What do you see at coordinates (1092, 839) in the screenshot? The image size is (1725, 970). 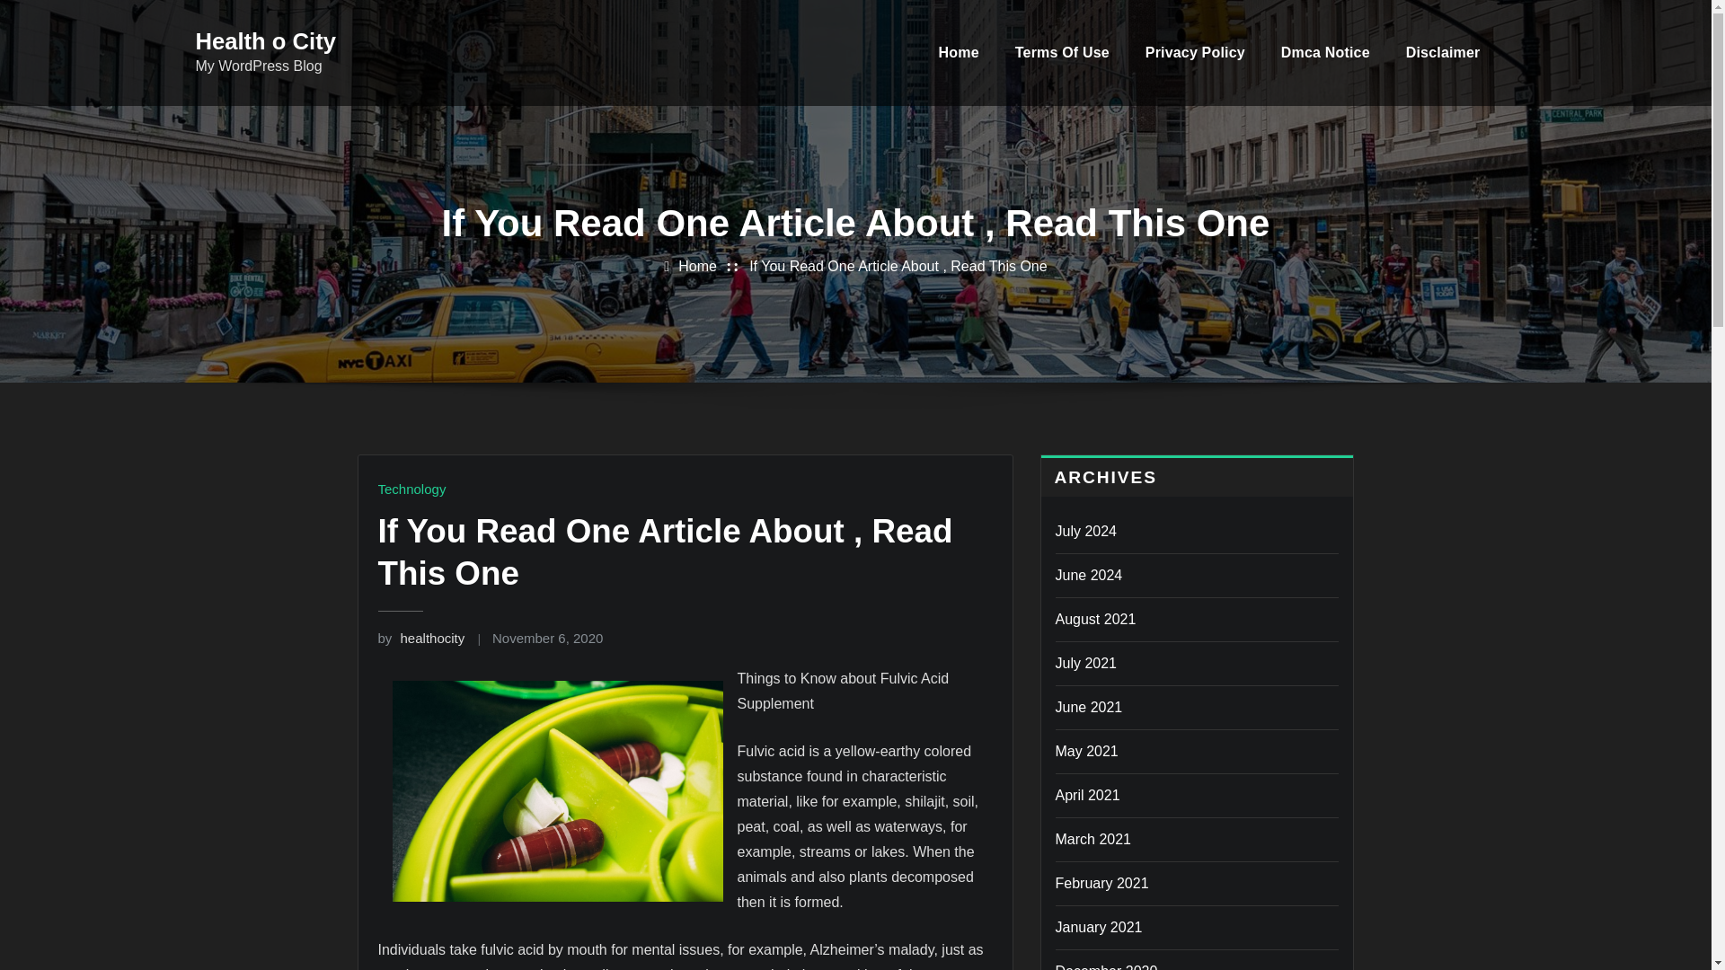 I see `March 2021` at bounding box center [1092, 839].